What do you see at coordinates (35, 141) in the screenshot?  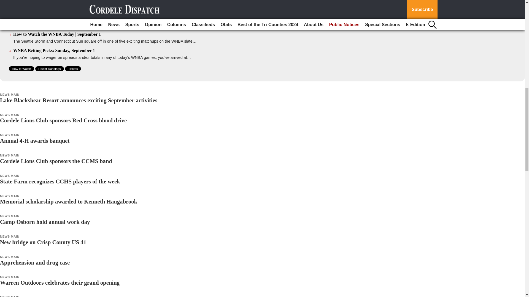 I see `Annual 4-H awards banquet` at bounding box center [35, 141].